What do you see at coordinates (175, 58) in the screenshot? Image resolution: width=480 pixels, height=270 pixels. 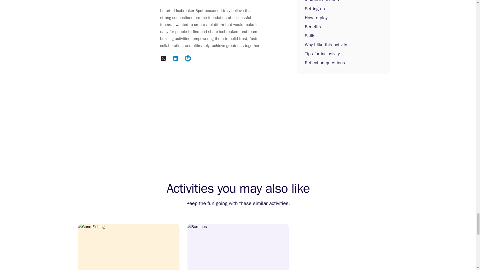 I see `LinkedIn` at bounding box center [175, 58].